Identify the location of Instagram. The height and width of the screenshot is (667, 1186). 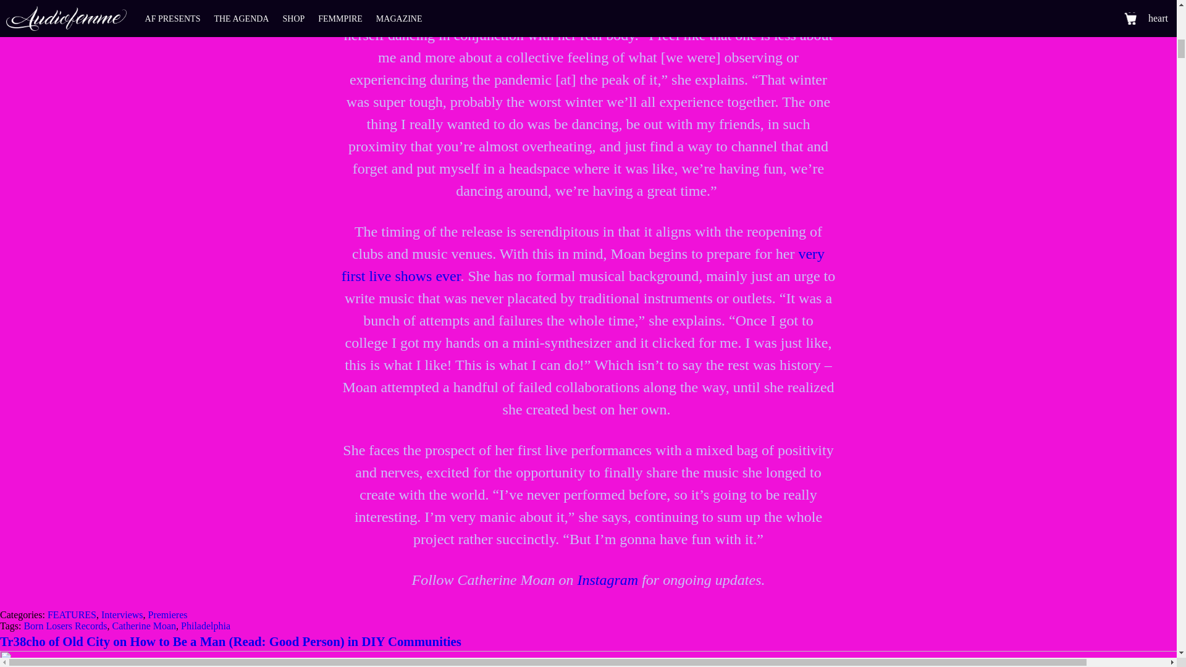
(607, 579).